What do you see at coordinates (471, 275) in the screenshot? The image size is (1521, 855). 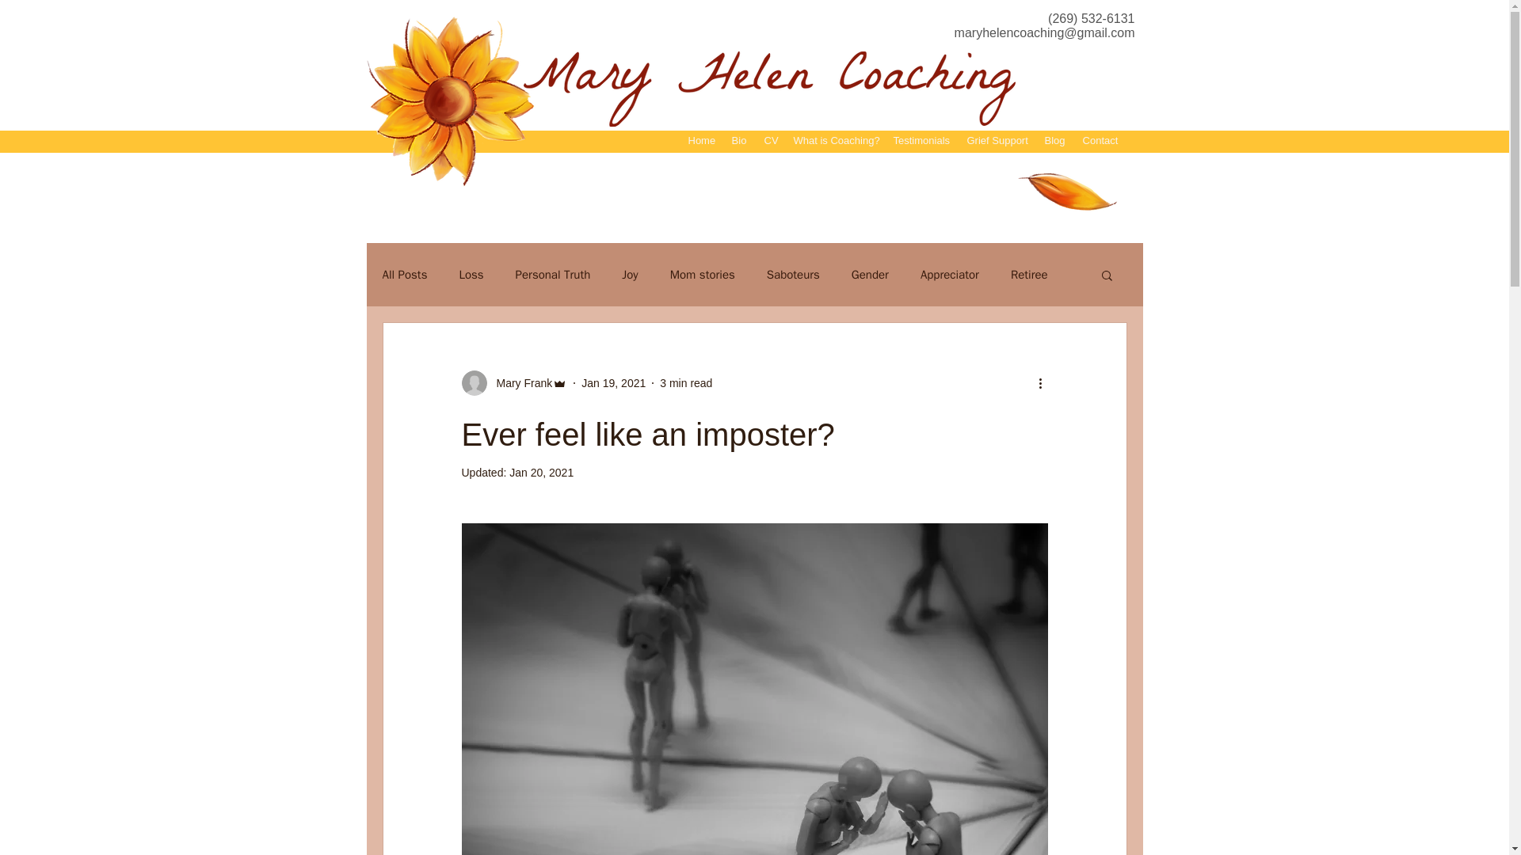 I see `Loss` at bounding box center [471, 275].